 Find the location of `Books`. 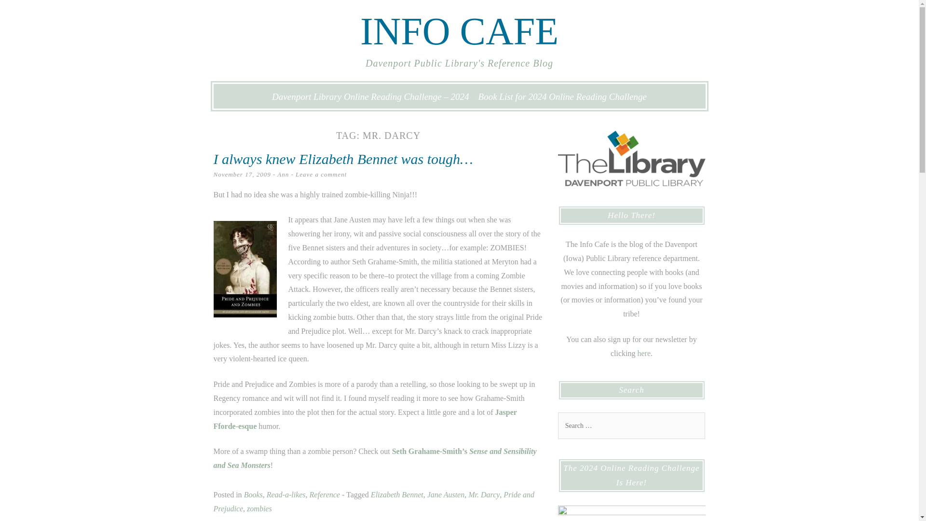

Books is located at coordinates (254, 494).